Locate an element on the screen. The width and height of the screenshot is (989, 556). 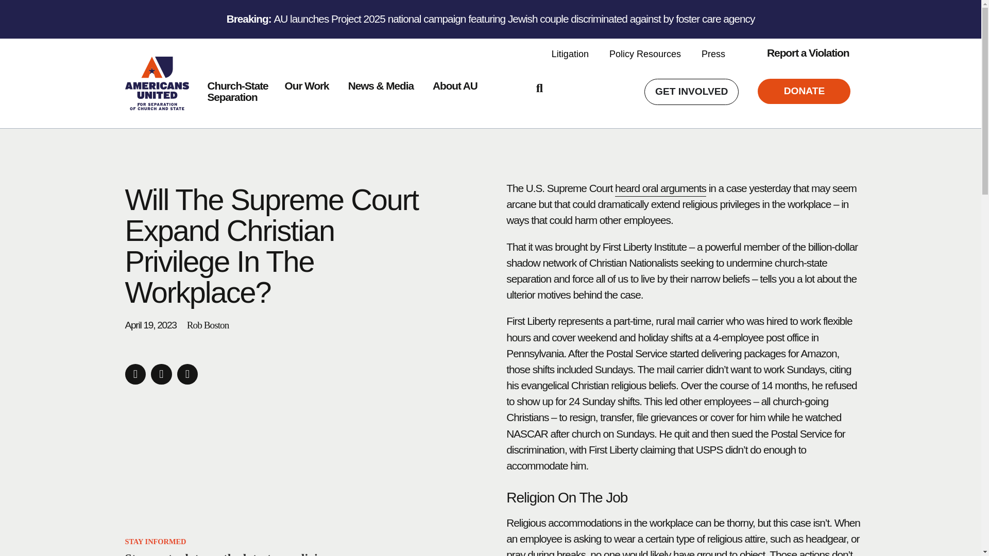
Litigation is located at coordinates (799, 55).